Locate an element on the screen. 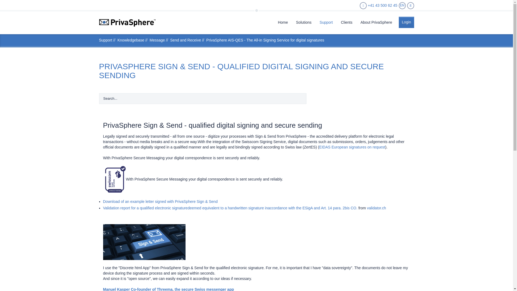 The height and width of the screenshot is (291, 517). Support is located at coordinates (326, 22).